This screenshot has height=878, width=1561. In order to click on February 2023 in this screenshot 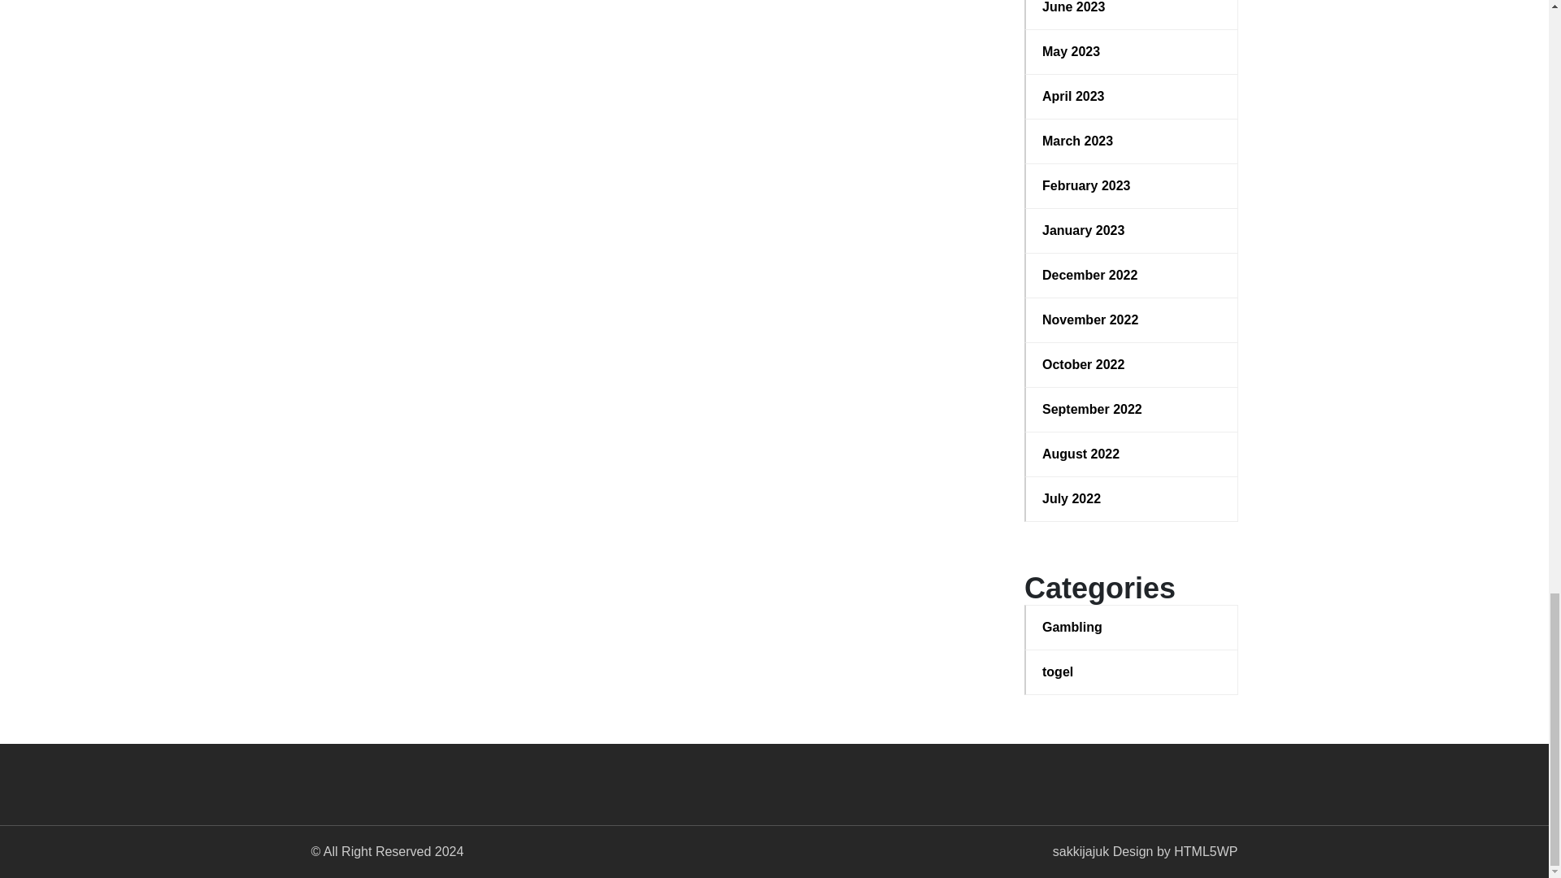, I will do `click(1132, 185)`.